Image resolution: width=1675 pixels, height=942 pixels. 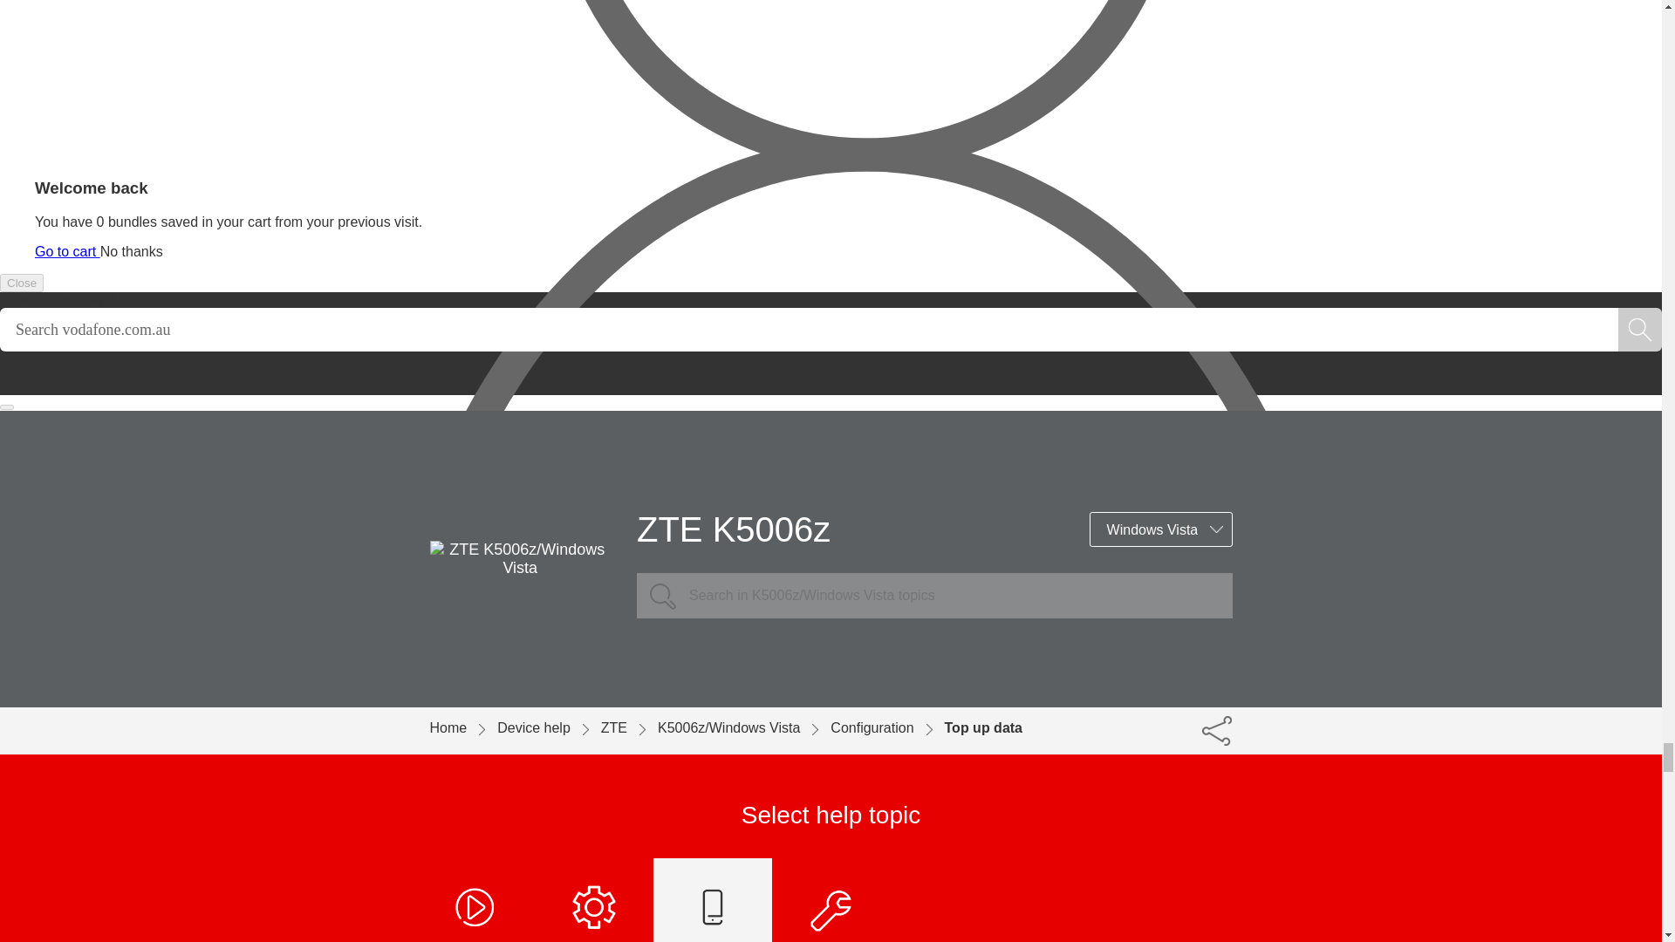 What do you see at coordinates (462, 727) in the screenshot?
I see `Home` at bounding box center [462, 727].